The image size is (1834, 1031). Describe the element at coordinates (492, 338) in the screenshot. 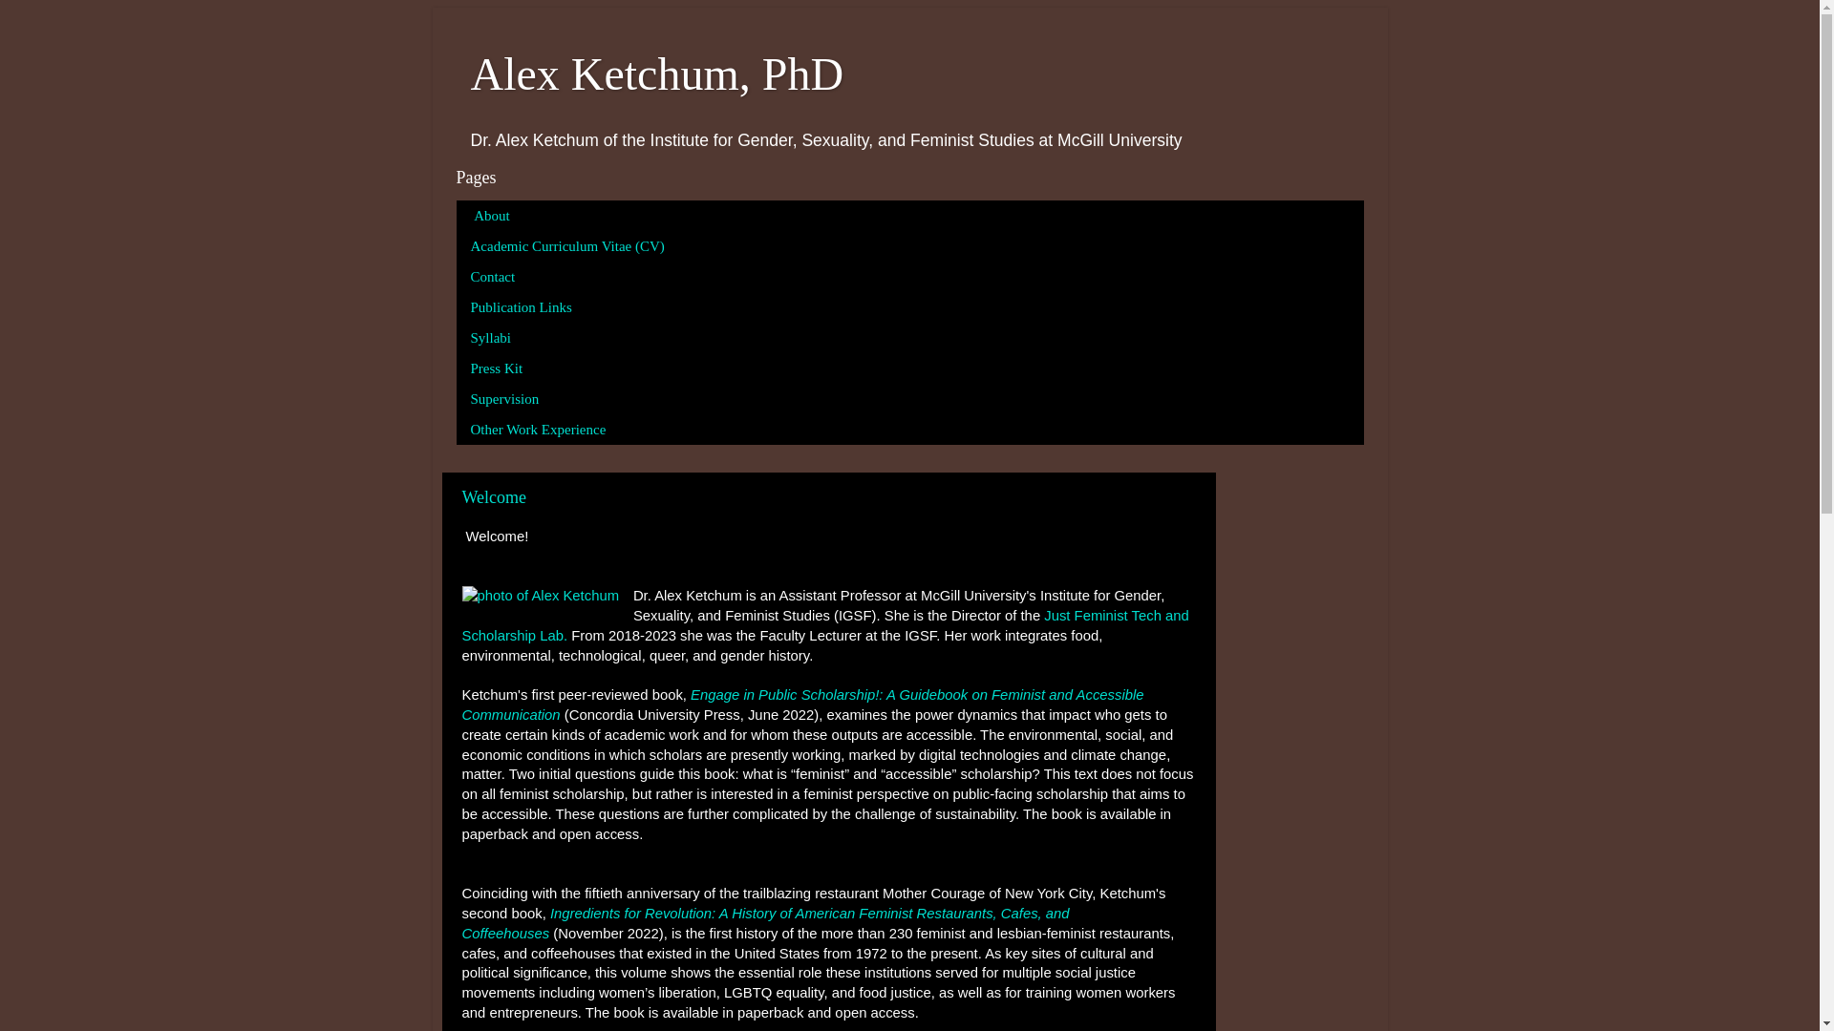

I see `Syllabi` at that location.